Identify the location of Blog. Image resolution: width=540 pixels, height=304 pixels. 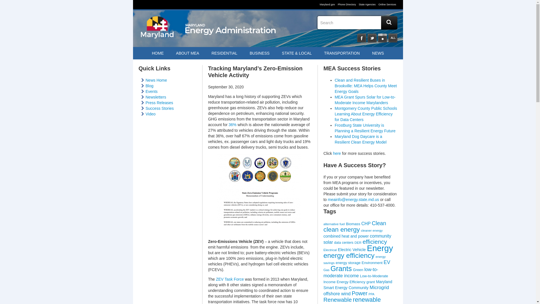
(150, 86).